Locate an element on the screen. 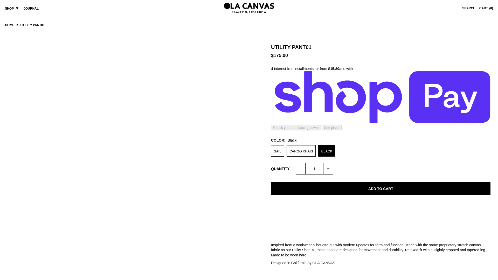 Image resolution: width=498 pixels, height=280 pixels. UTILITY PANT01 is located at coordinates (301, 151).